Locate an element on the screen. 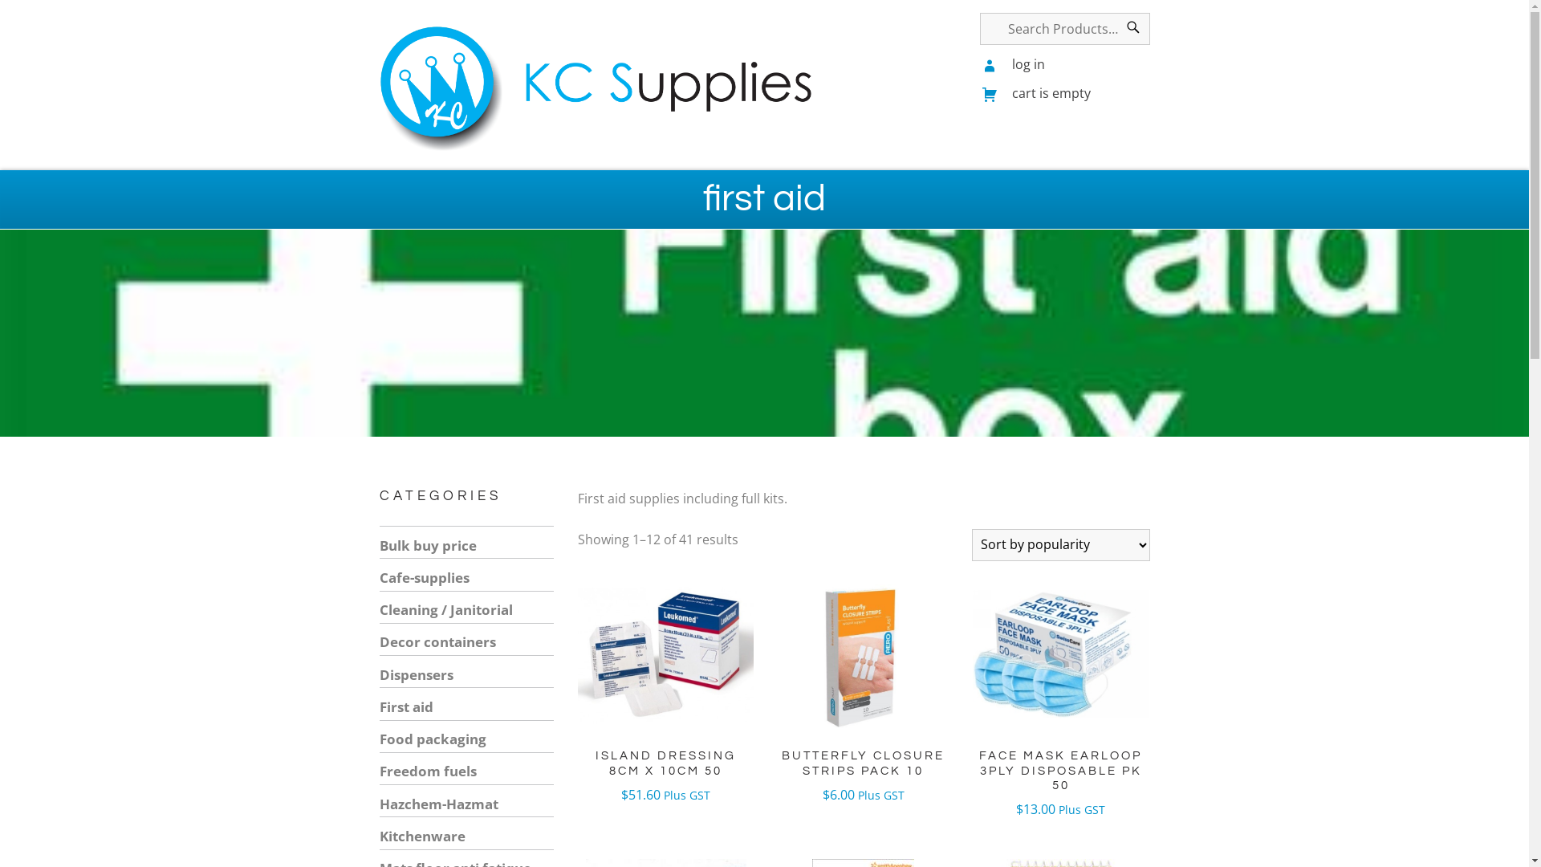 Image resolution: width=1541 pixels, height=867 pixels. Decor containers is located at coordinates (437, 642).